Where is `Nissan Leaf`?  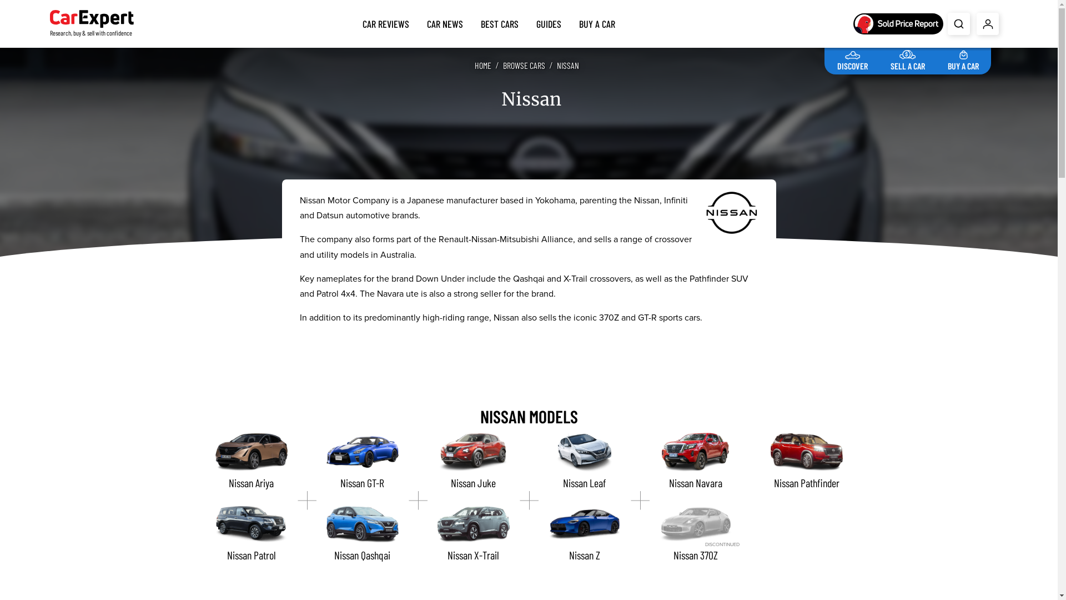 Nissan Leaf is located at coordinates (584, 461).